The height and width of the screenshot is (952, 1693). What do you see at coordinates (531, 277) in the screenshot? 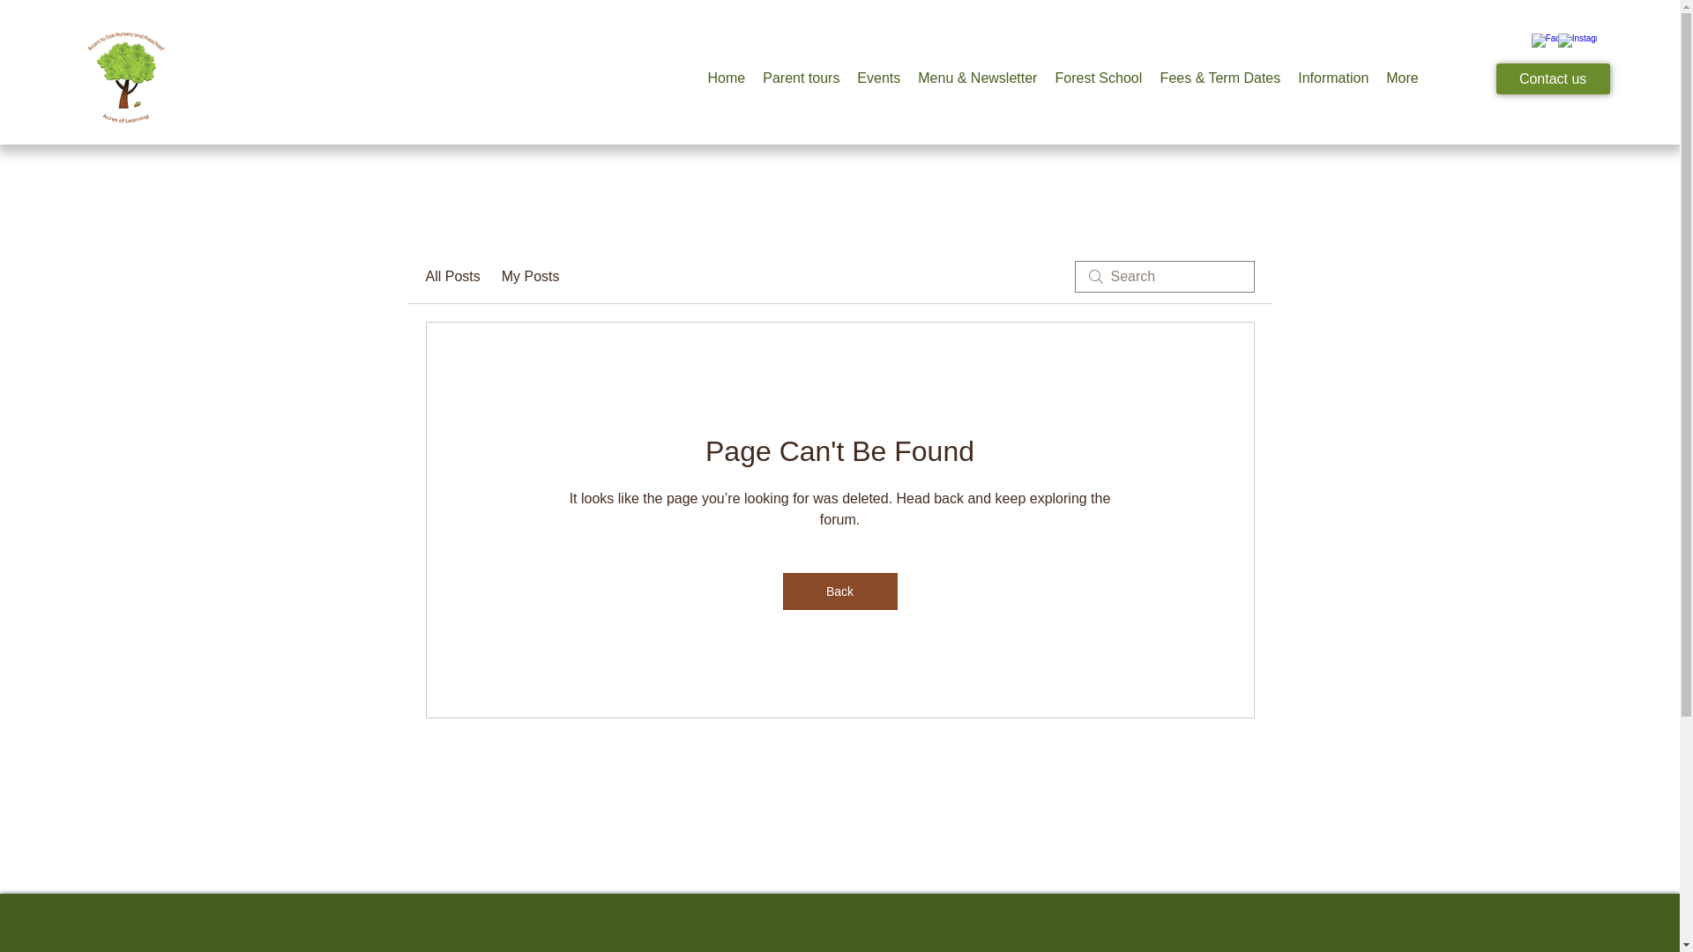
I see `My Posts` at bounding box center [531, 277].